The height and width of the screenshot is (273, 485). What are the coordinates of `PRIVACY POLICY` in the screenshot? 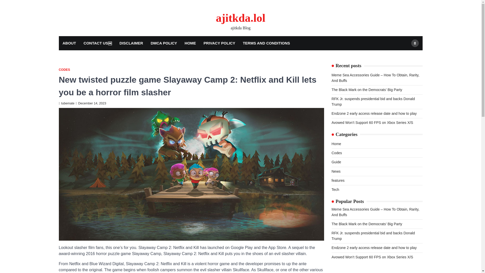 It's located at (219, 43).